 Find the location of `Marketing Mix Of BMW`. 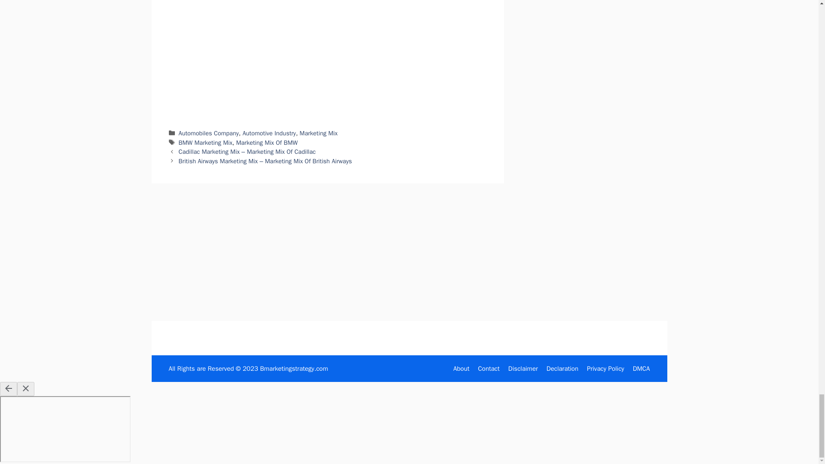

Marketing Mix Of BMW is located at coordinates (266, 143).